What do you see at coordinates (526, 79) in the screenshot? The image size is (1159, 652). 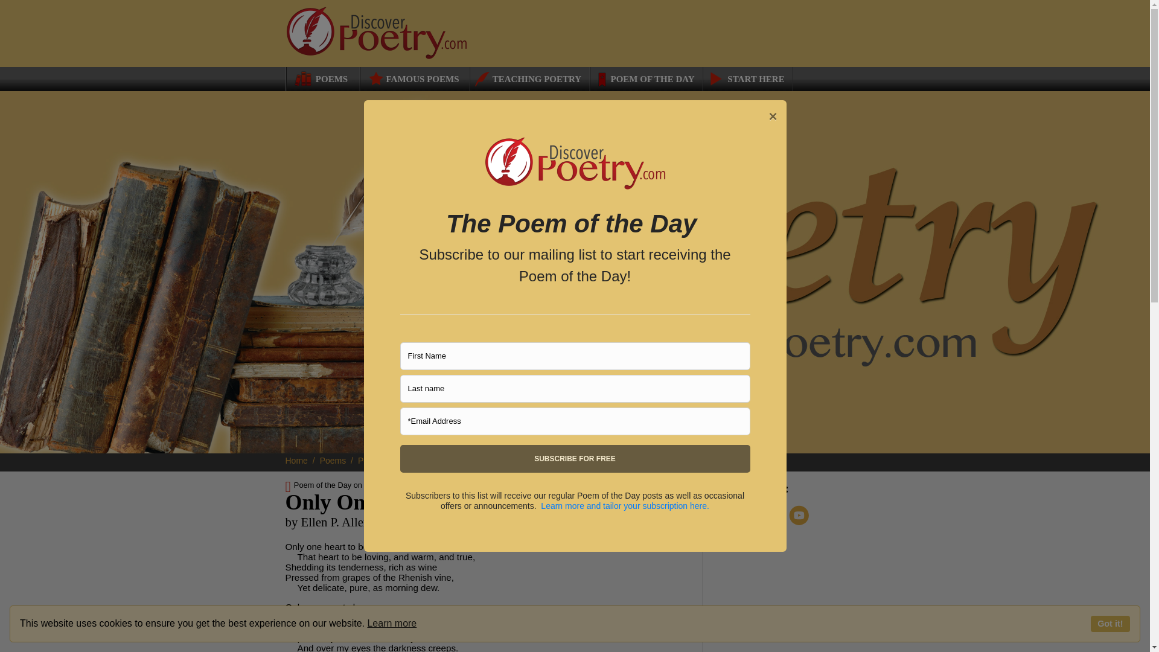 I see `TEACHING POETRY` at bounding box center [526, 79].